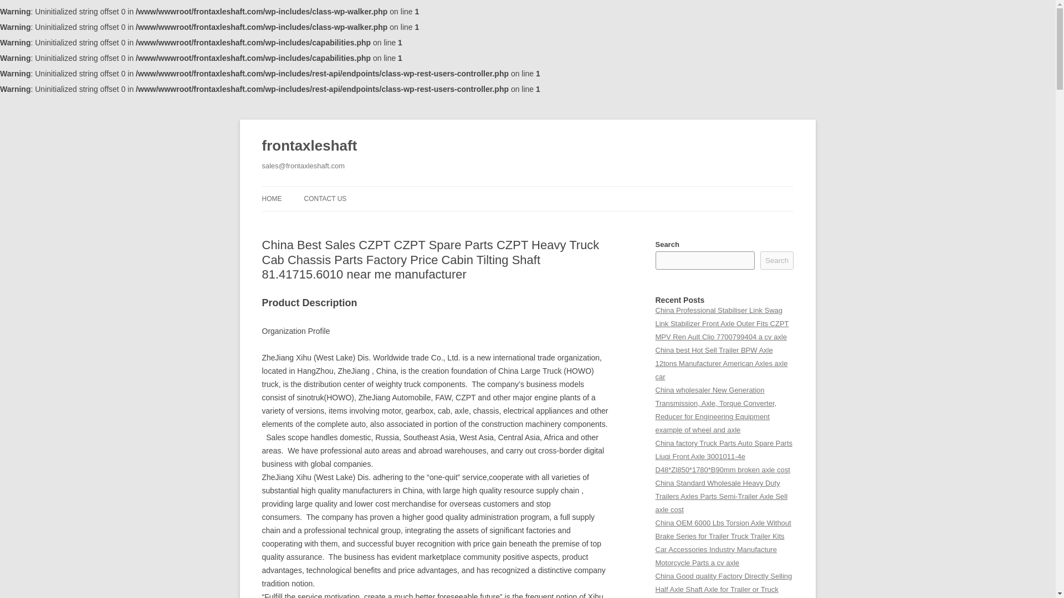  I want to click on Search, so click(777, 260).